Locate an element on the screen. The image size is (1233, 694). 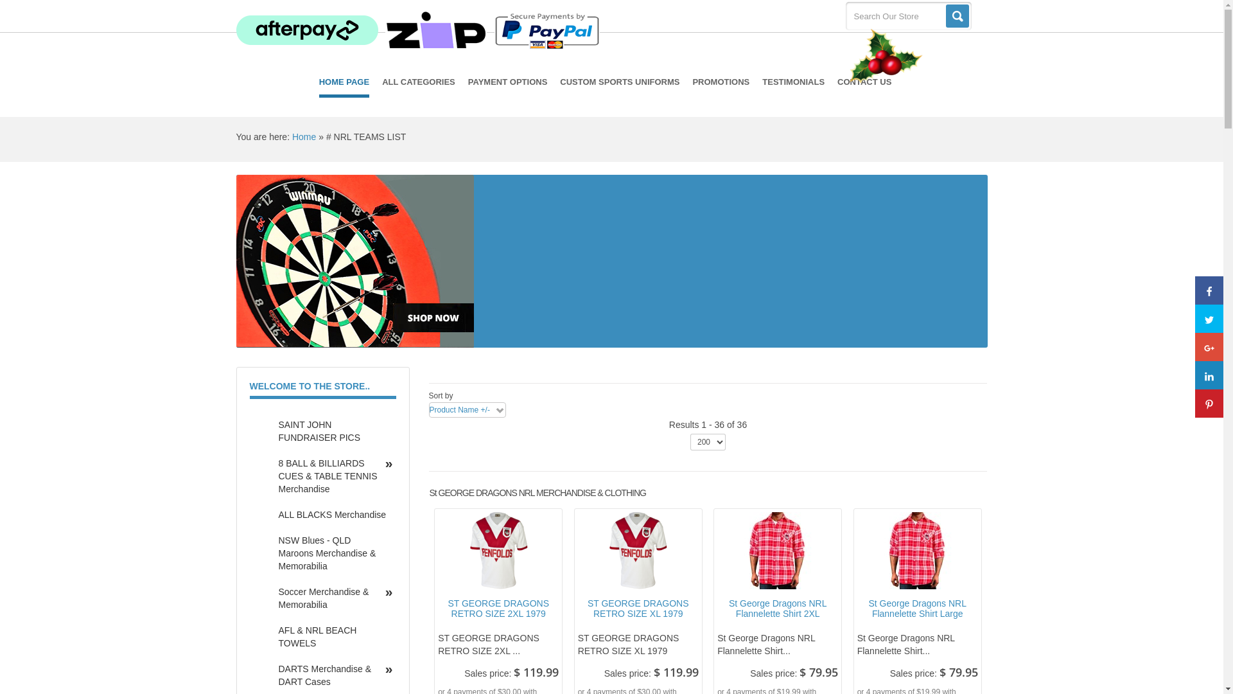
https://hotstuffsporting.com.au/darts-accessories is located at coordinates (612, 275).